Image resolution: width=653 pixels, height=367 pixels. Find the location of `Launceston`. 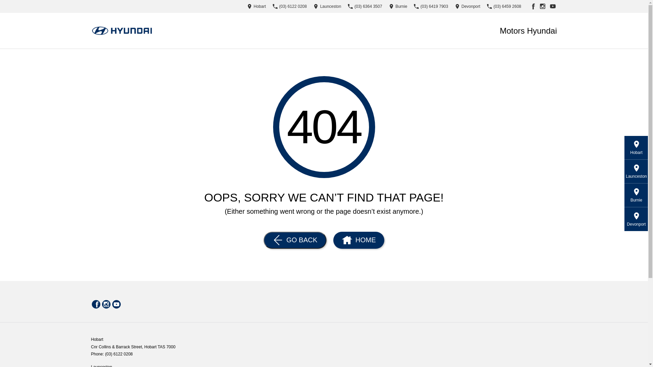

Launceston is located at coordinates (327, 6).